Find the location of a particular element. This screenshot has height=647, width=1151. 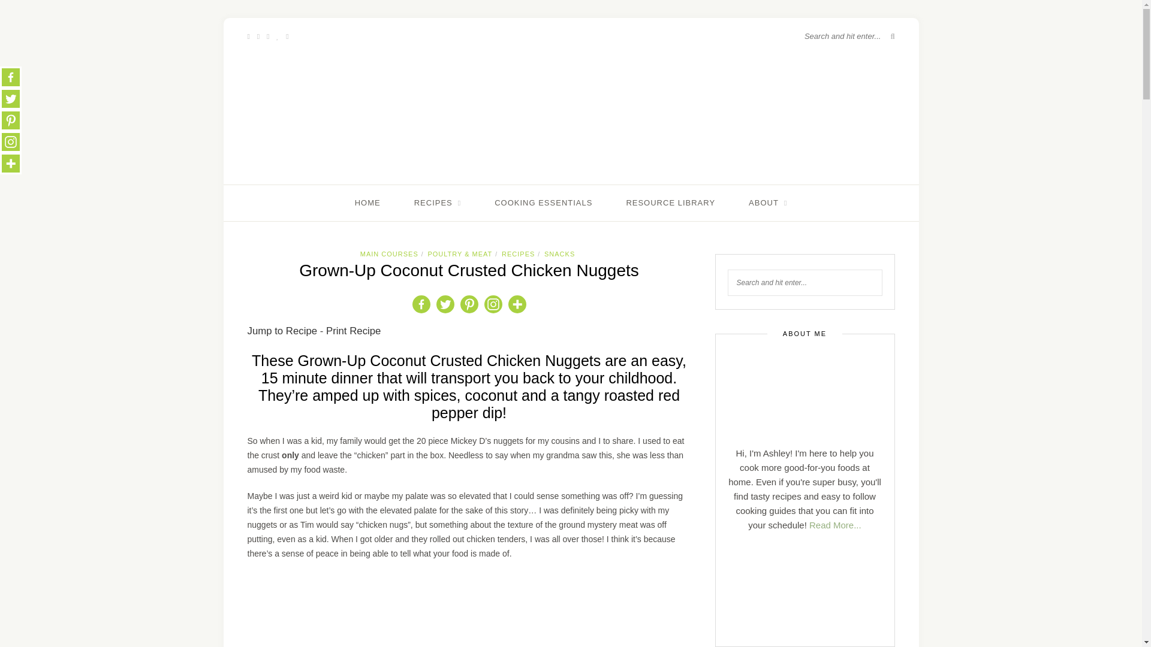

More is located at coordinates (11, 163).